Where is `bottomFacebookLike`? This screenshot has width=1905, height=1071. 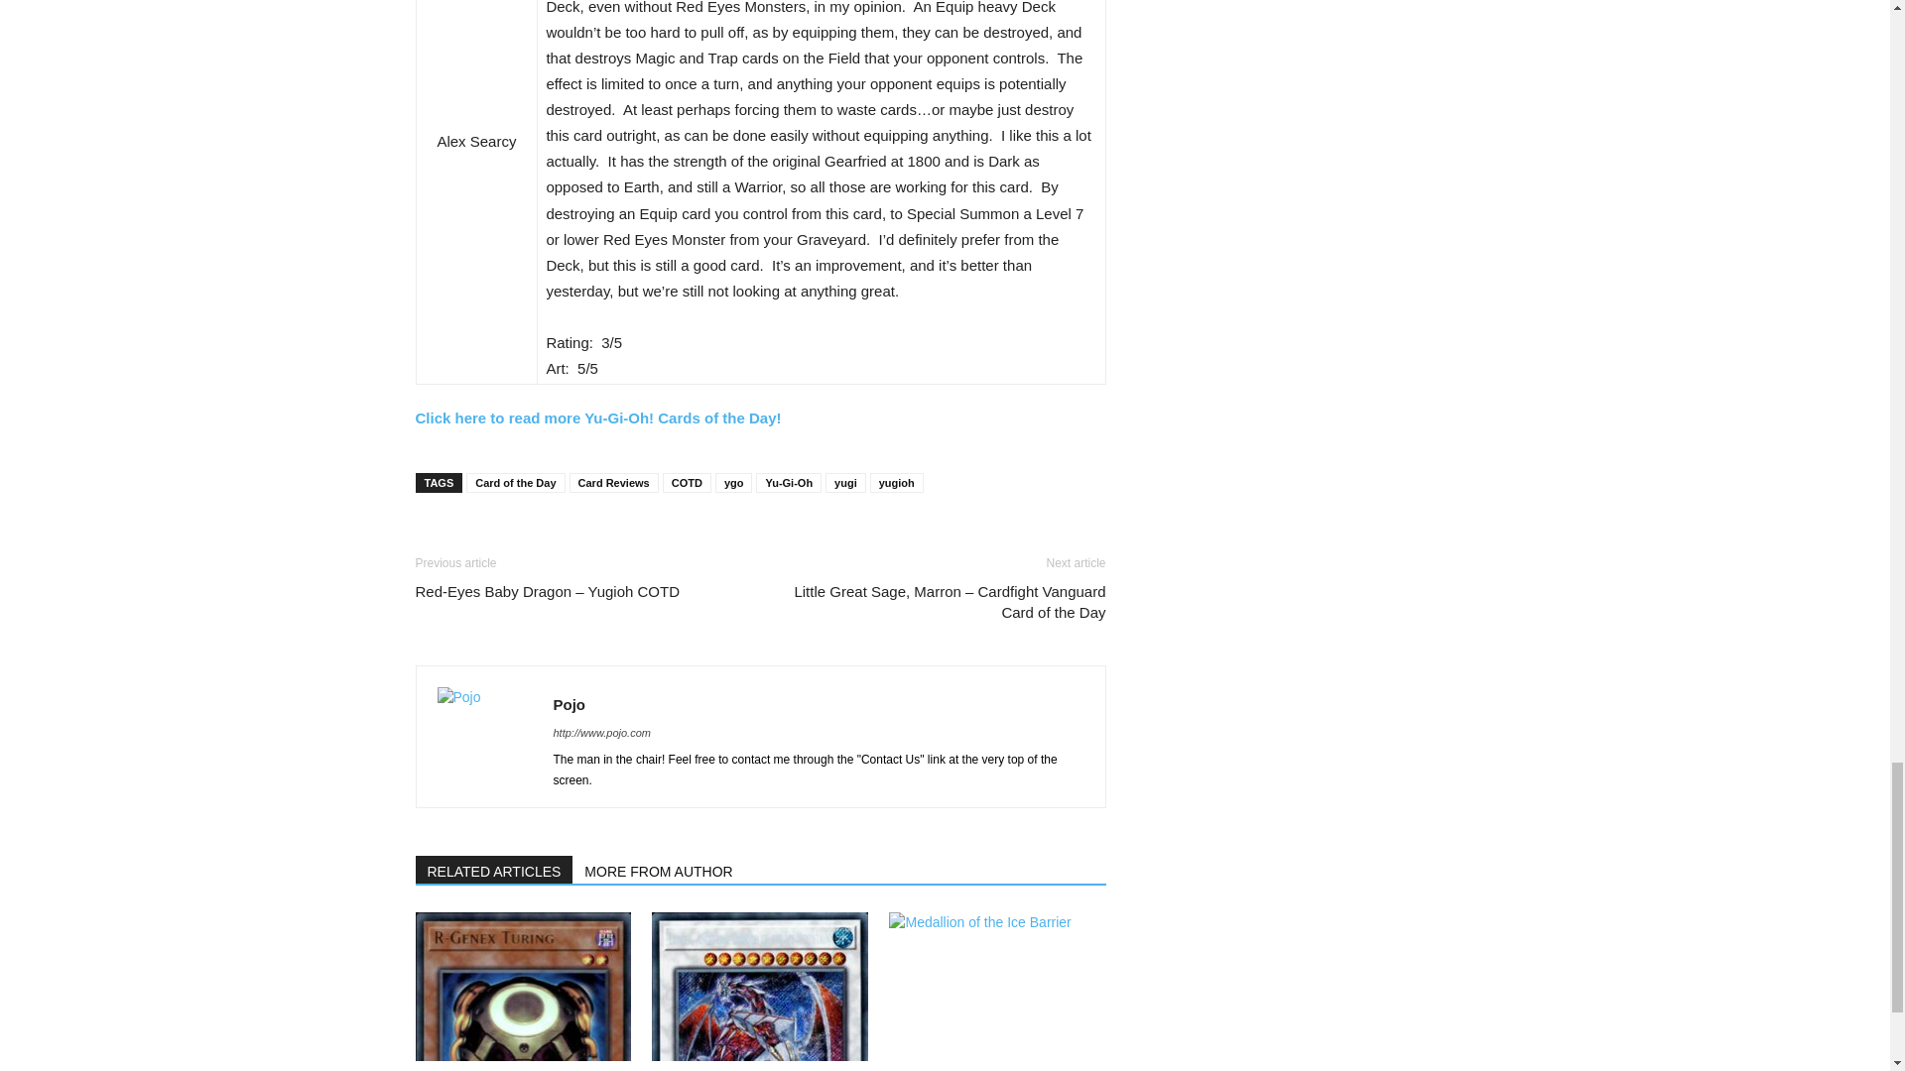 bottomFacebookLike is located at coordinates (564, 536).